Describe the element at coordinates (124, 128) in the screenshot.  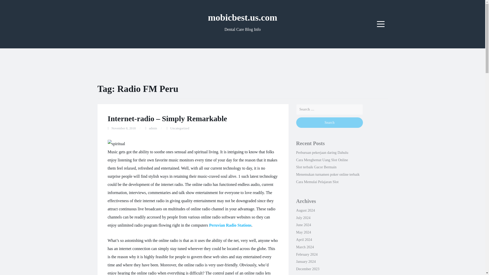
I see `November 8, 2018` at that location.